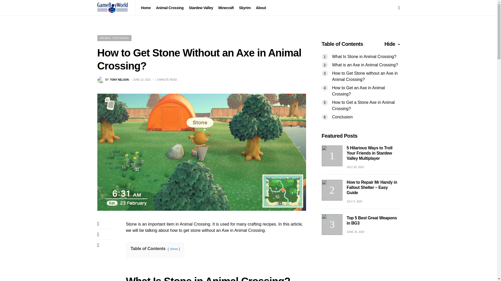  I want to click on View all posts by Tony Nelson, so click(113, 80).